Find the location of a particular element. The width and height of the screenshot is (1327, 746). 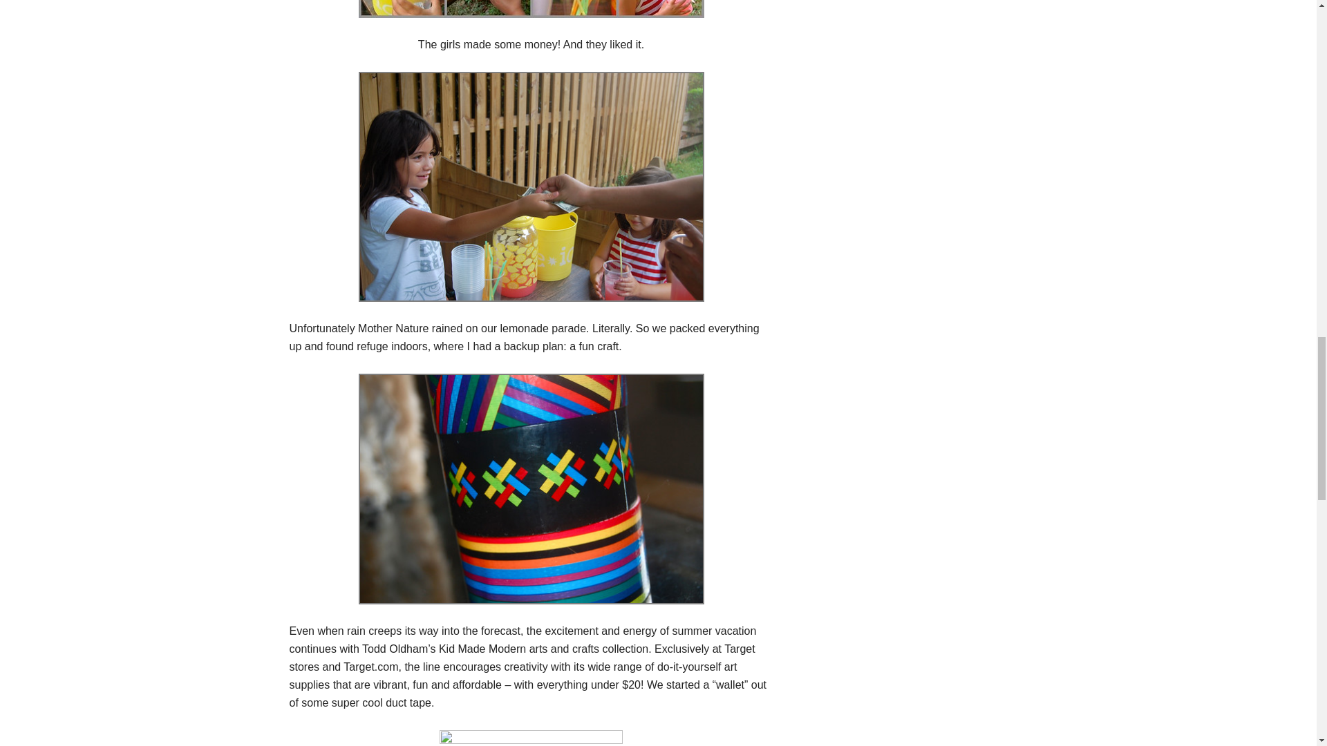

Cool duct tape by MrsMarianaP, on Flickr is located at coordinates (531, 488).